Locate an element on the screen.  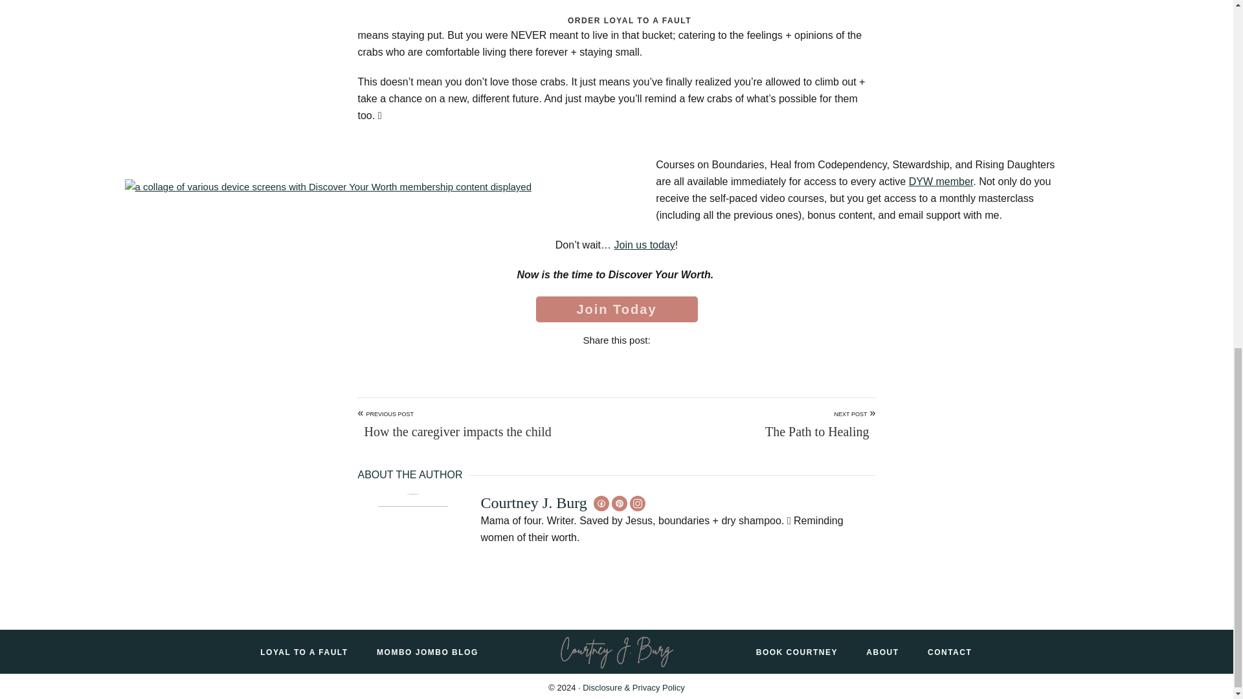
How the caregiver impacts the child is located at coordinates (454, 432).